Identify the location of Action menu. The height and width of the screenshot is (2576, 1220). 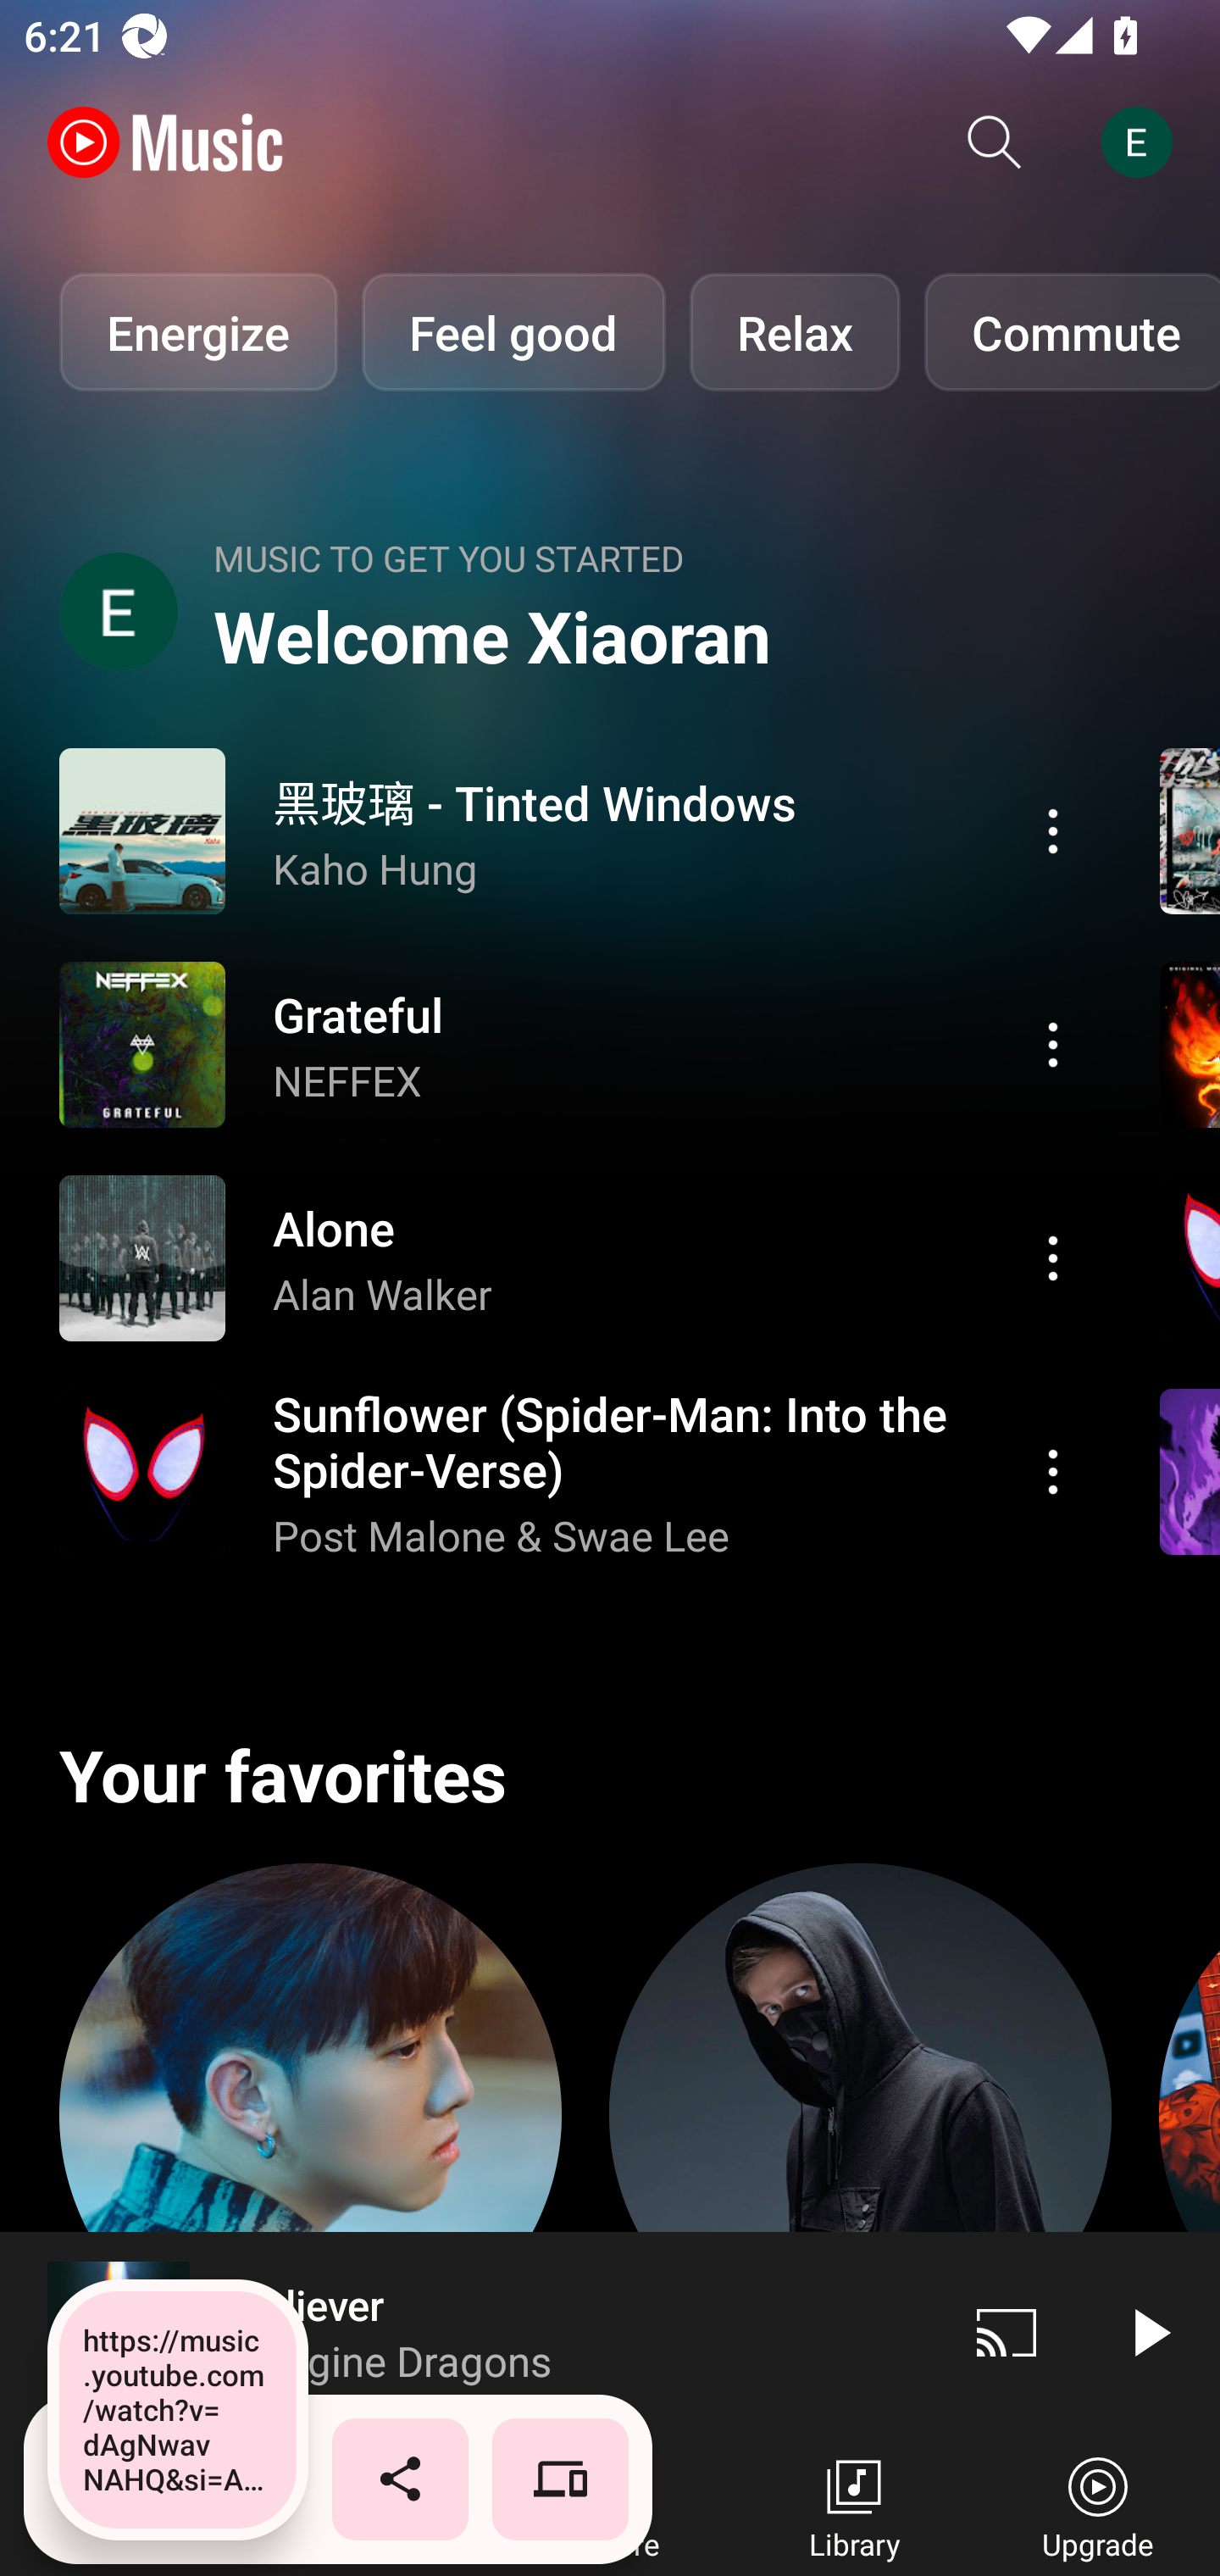
(574, 1257).